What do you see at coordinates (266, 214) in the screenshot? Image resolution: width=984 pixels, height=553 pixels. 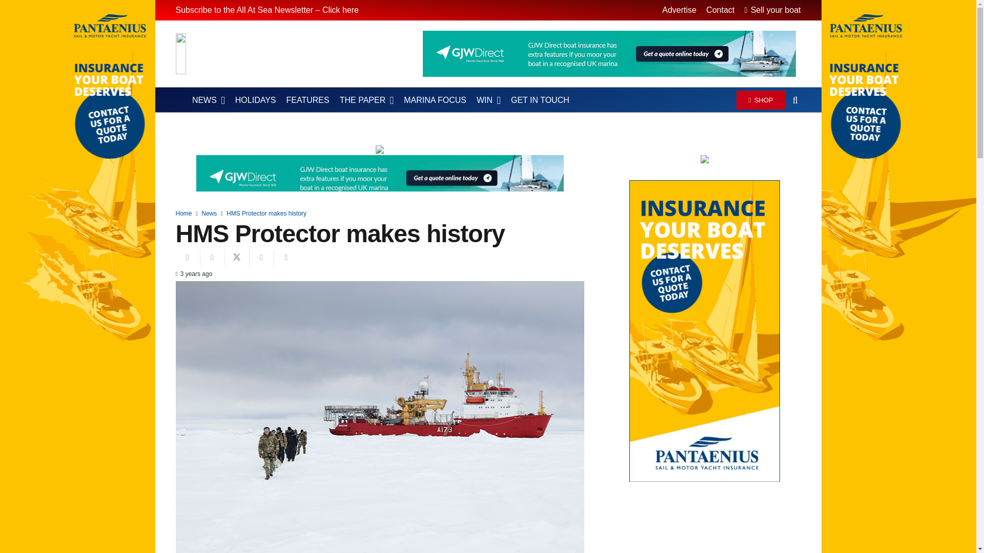 I see `HMS Protector makes history` at bounding box center [266, 214].